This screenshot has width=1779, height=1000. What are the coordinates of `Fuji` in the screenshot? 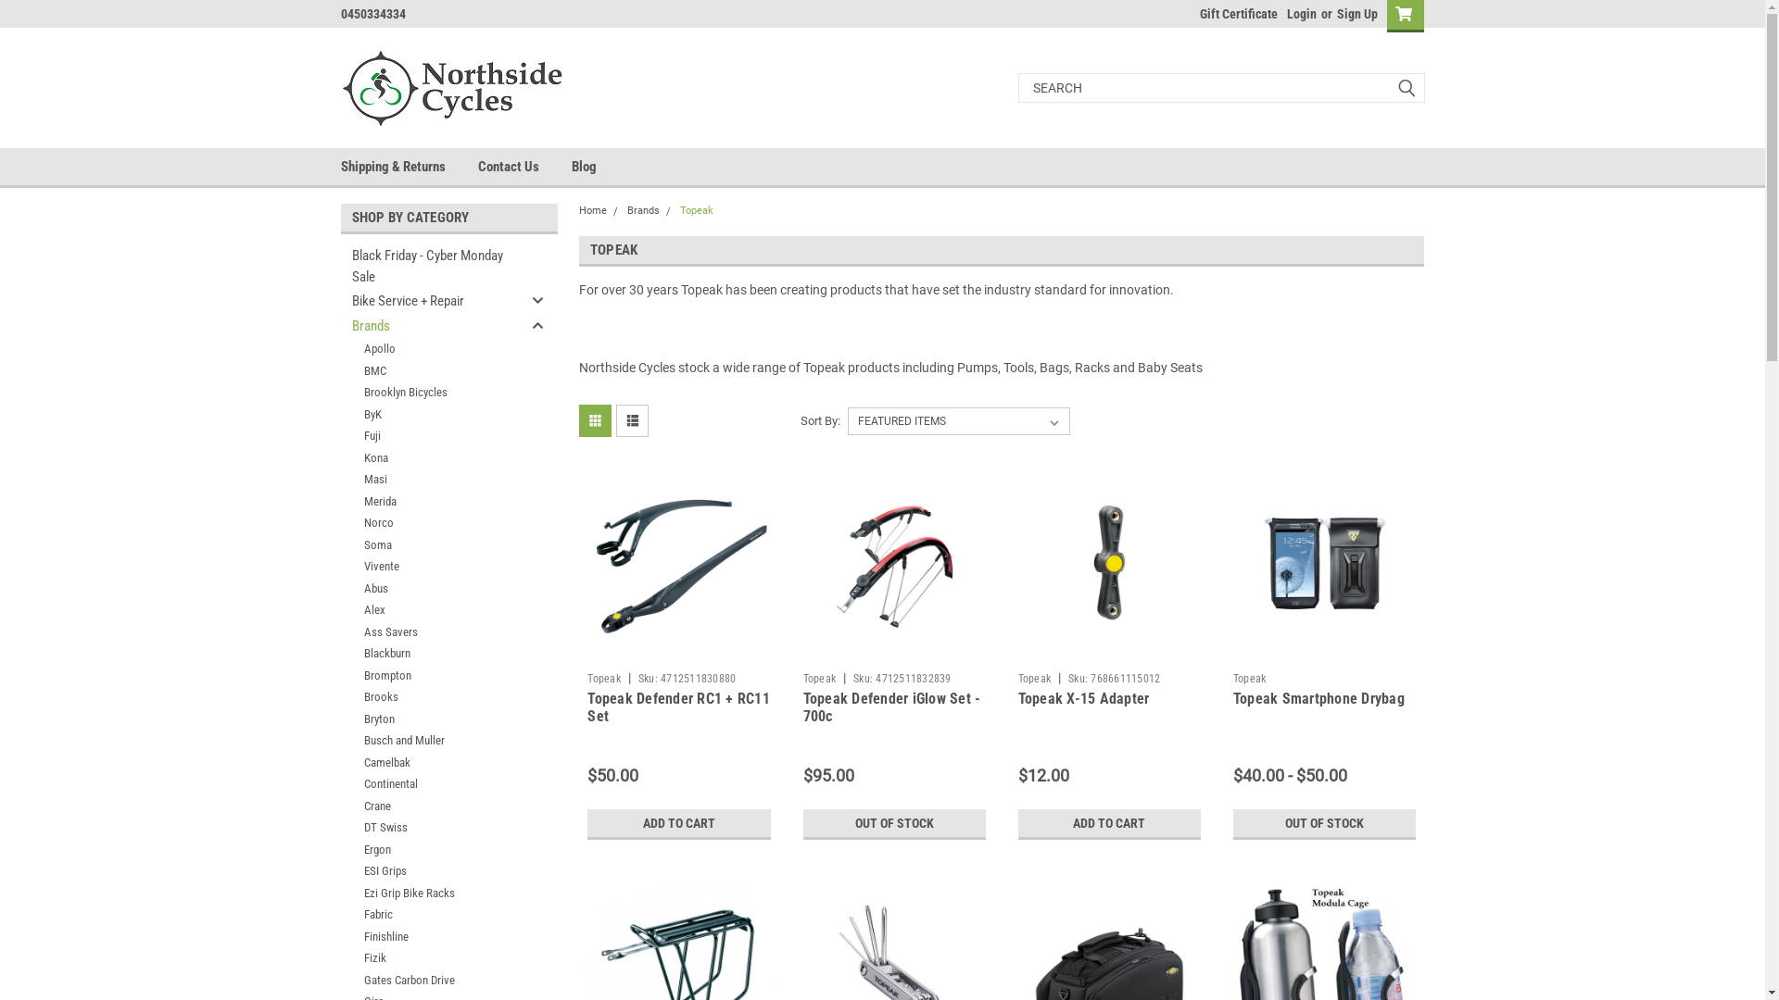 It's located at (434, 436).